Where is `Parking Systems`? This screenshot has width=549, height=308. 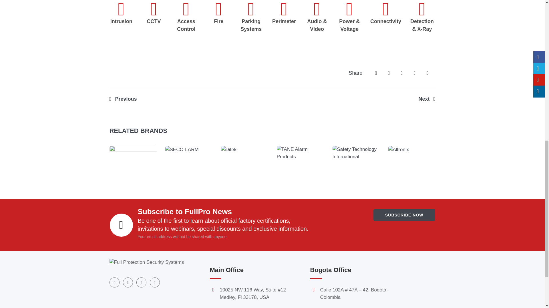 Parking Systems is located at coordinates (251, 21).